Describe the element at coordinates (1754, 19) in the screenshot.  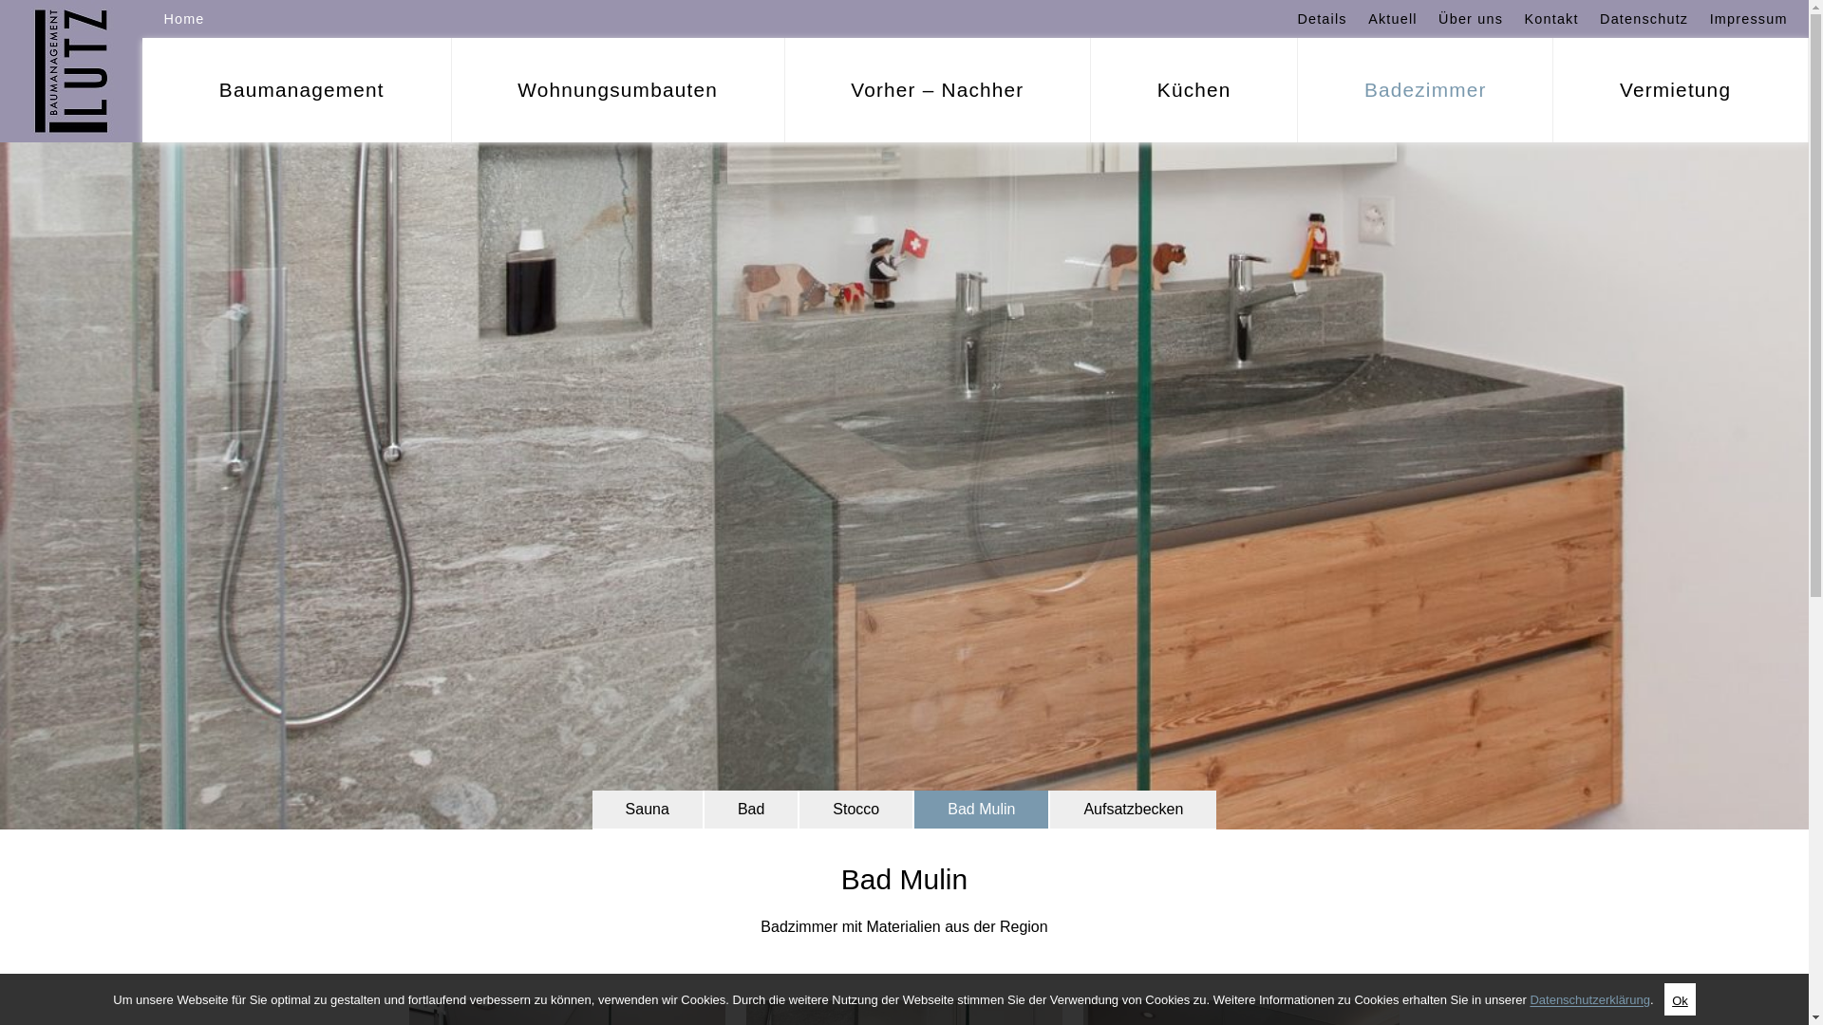
I see `Impressum` at that location.